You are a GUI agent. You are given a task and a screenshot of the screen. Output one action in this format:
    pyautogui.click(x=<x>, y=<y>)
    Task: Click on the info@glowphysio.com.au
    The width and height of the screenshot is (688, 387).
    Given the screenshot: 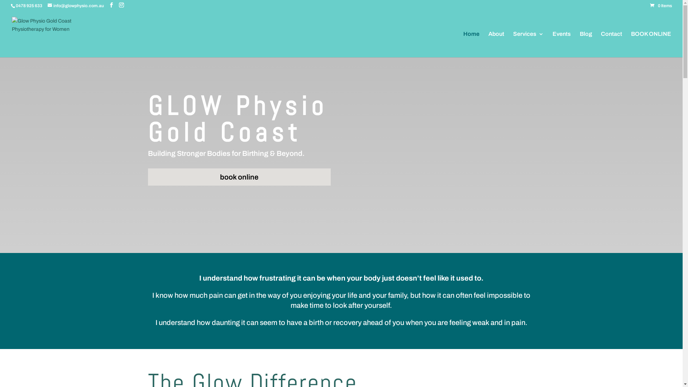 What is the action you would take?
    pyautogui.click(x=76, y=6)
    